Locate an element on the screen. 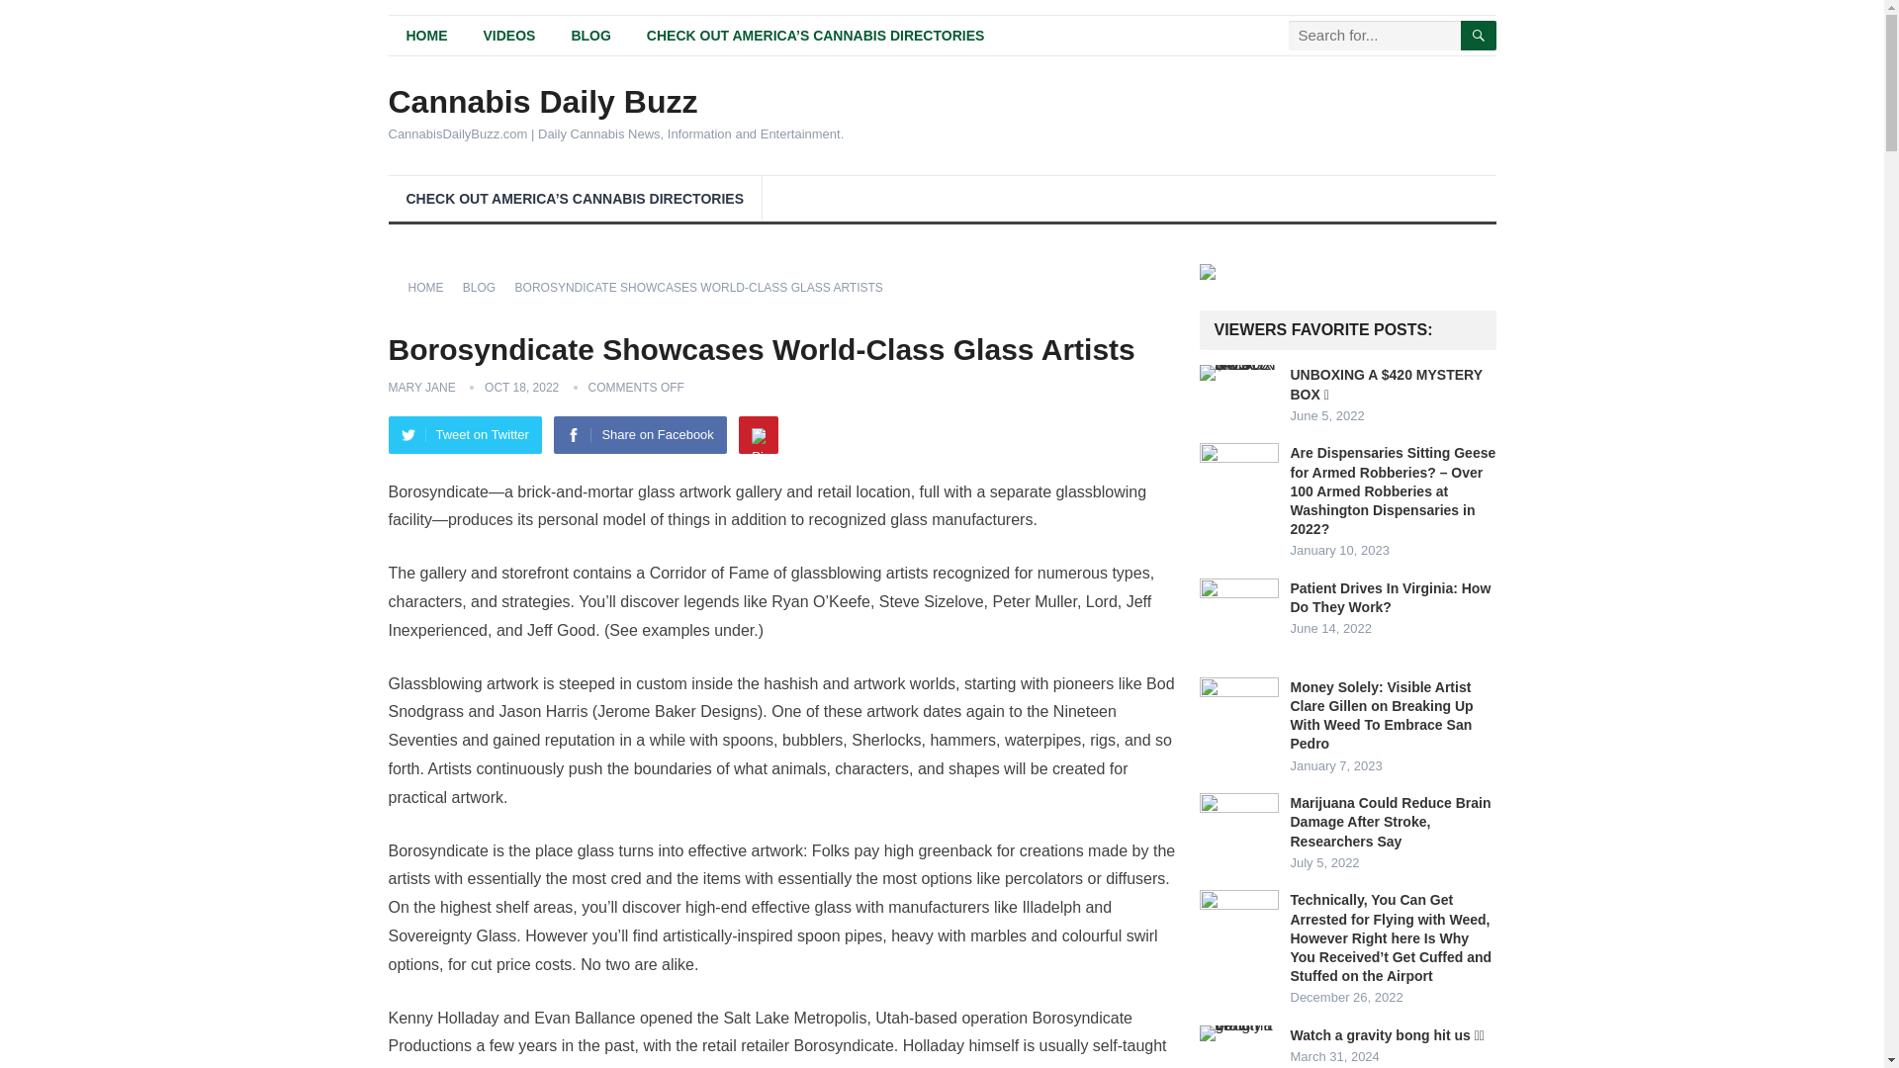  HOME is located at coordinates (425, 36).